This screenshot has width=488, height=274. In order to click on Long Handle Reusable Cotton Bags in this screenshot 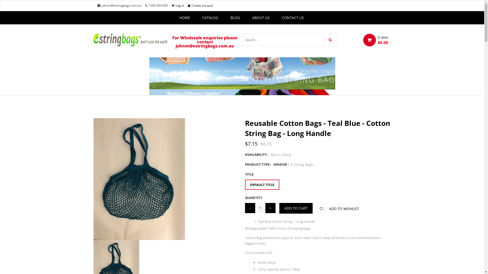, I will do `click(188, 71)`.